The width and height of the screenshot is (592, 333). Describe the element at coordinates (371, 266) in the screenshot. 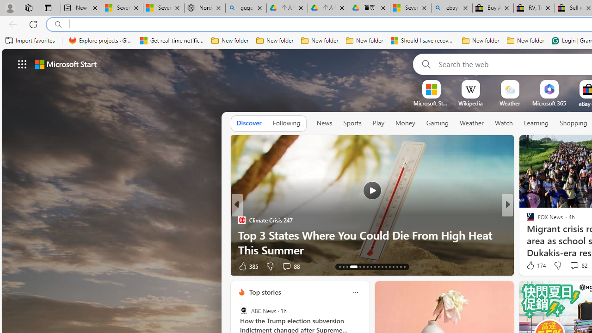

I see `AutomationID: tab-20` at that location.